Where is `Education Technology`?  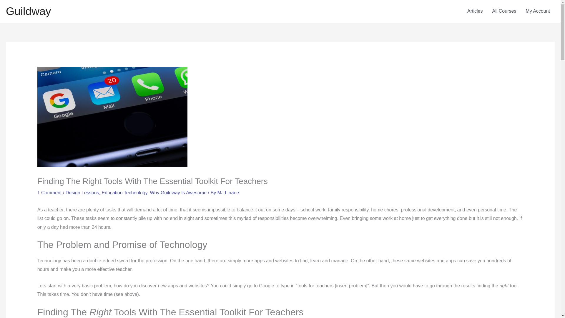 Education Technology is located at coordinates (124, 193).